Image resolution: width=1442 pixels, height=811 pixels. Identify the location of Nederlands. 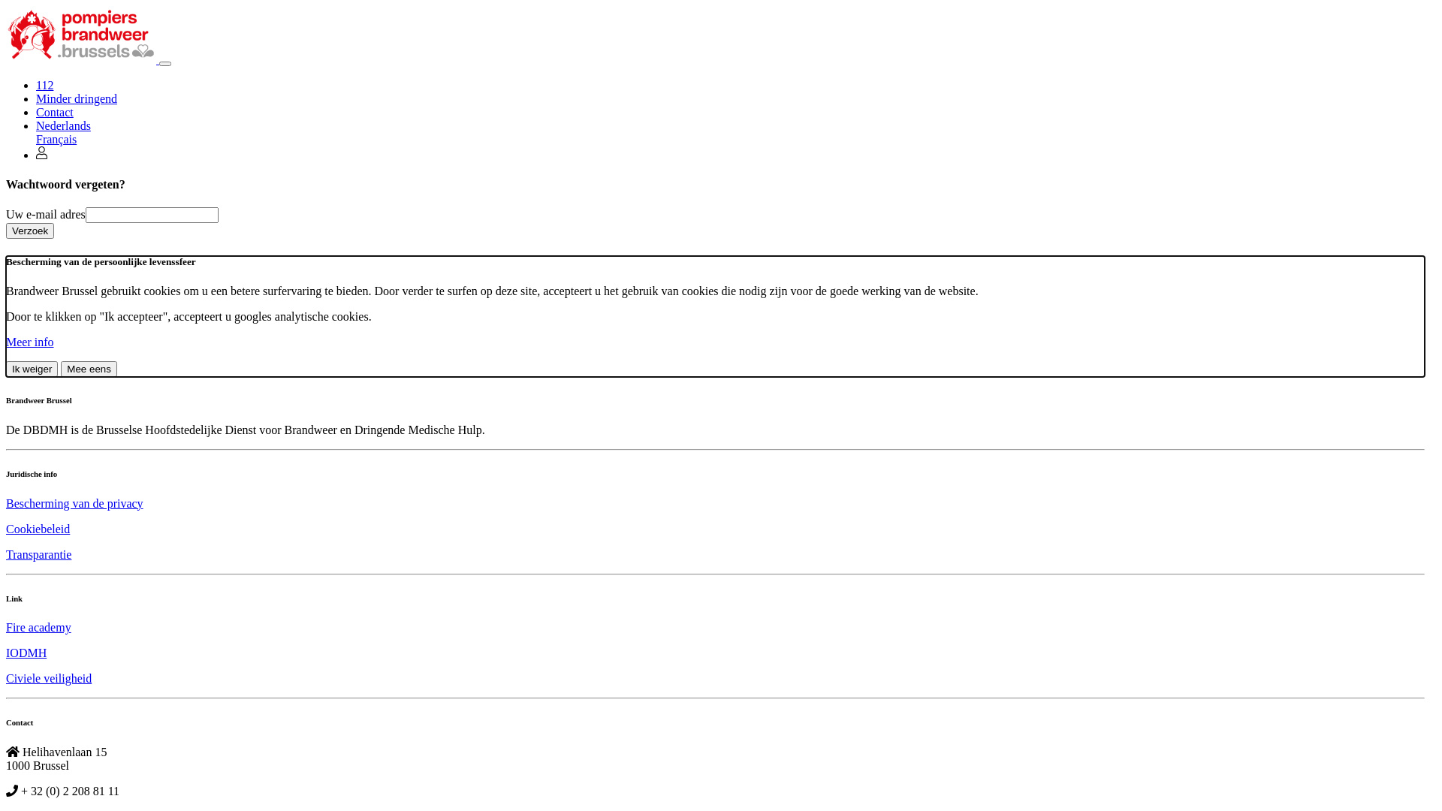
(63, 126).